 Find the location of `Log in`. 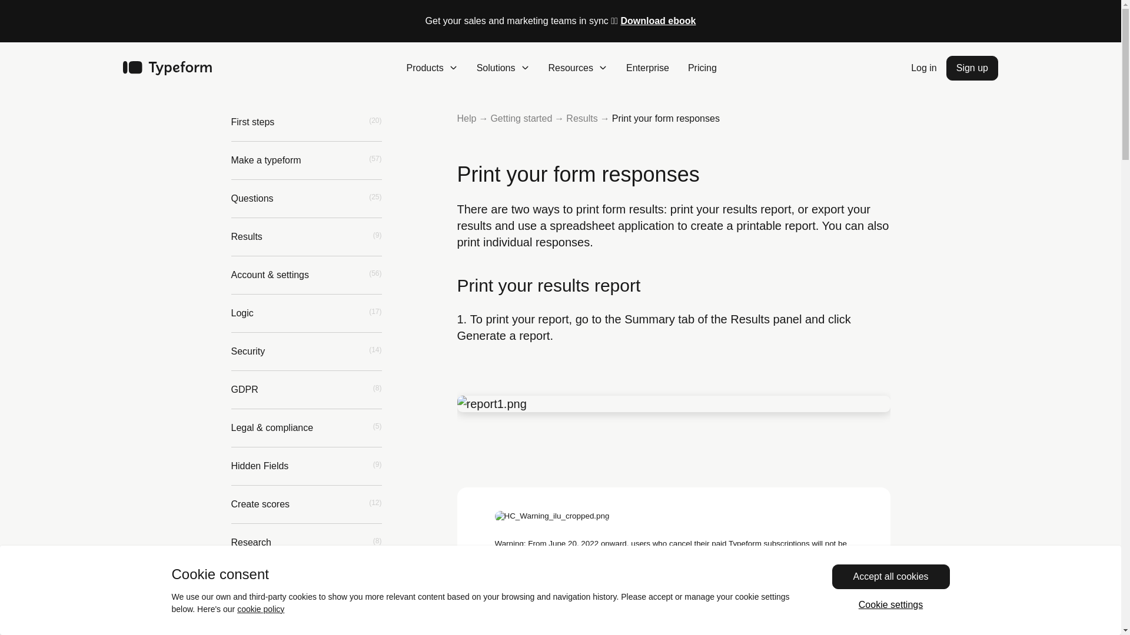

Log in is located at coordinates (923, 68).